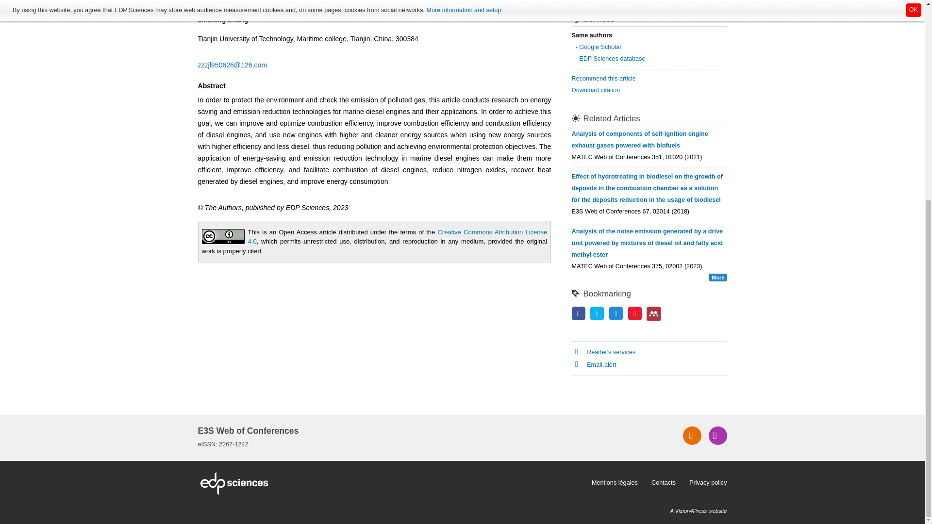 This screenshot has height=524, width=932. What do you see at coordinates (653, 313) in the screenshot?
I see `Mendeley` at bounding box center [653, 313].